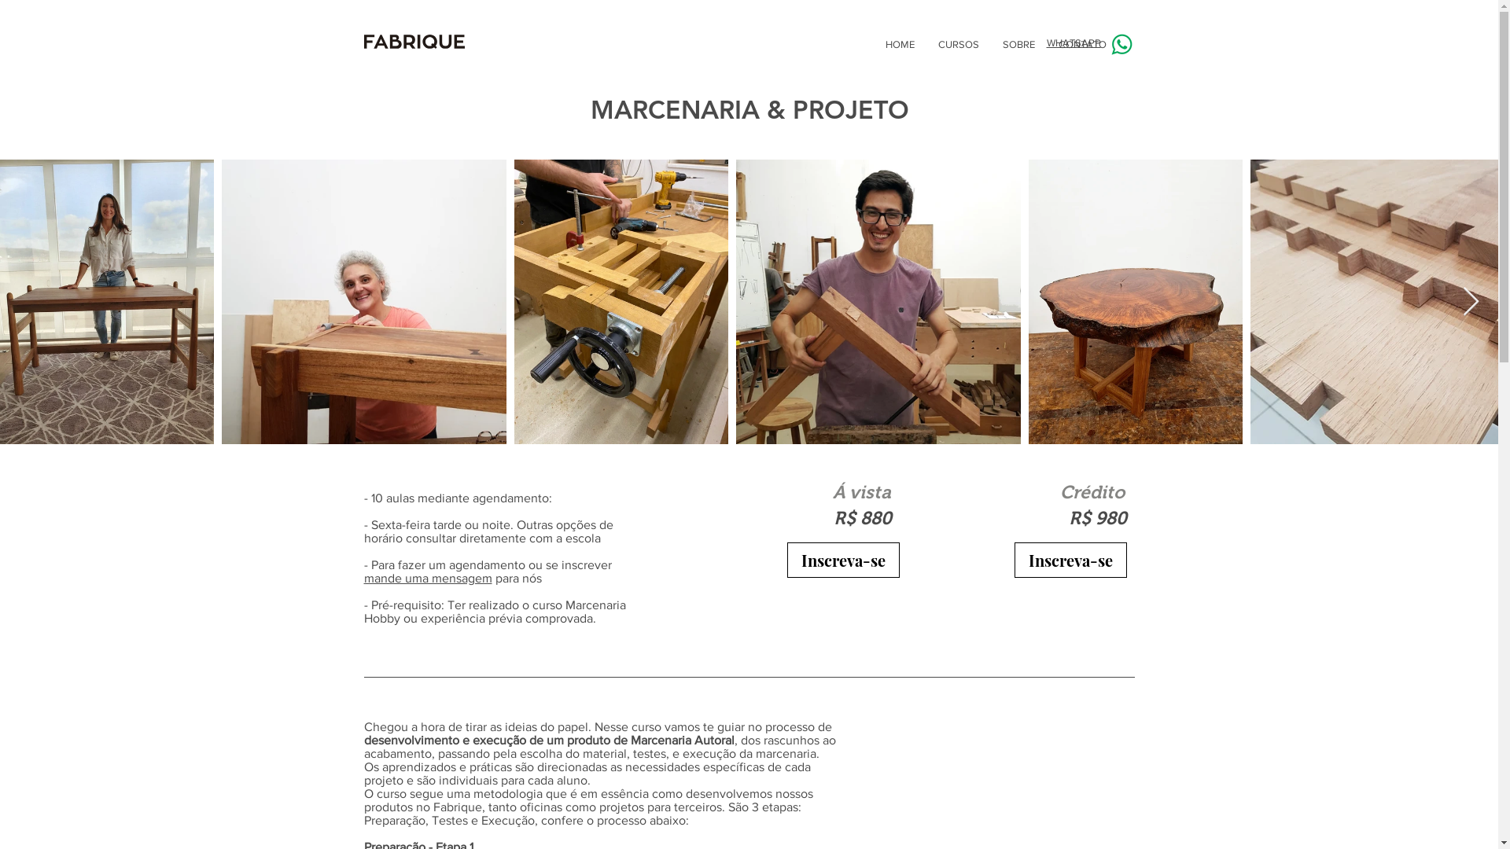 This screenshot has width=1510, height=849. I want to click on Inscreva-se, so click(843, 560).